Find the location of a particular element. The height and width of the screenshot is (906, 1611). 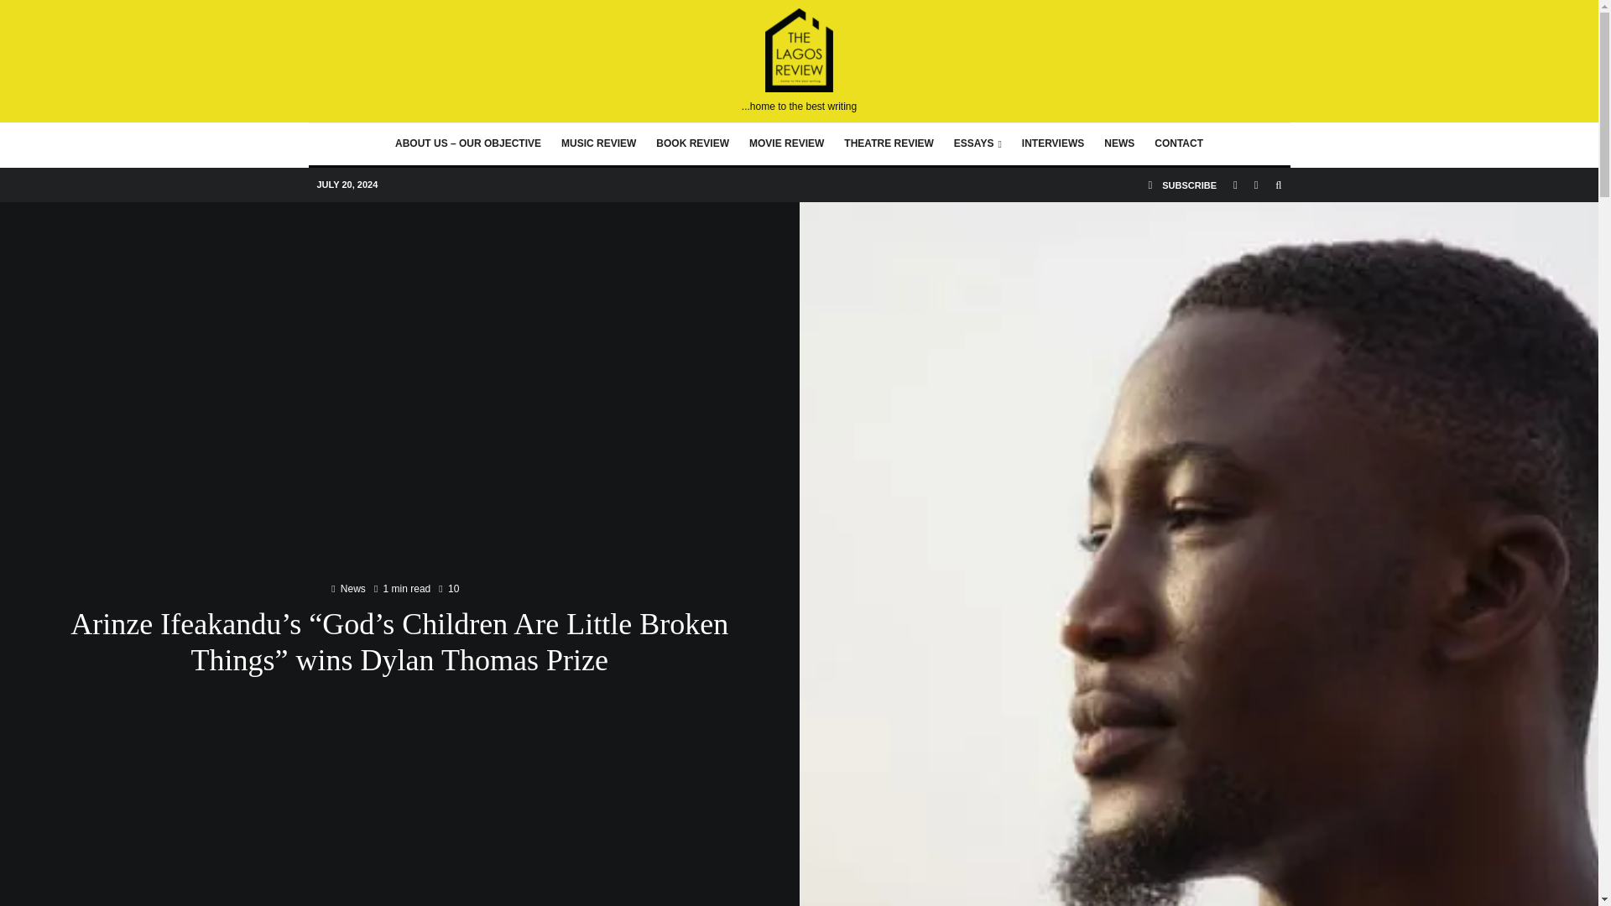

BOOK REVIEW is located at coordinates (692, 143).